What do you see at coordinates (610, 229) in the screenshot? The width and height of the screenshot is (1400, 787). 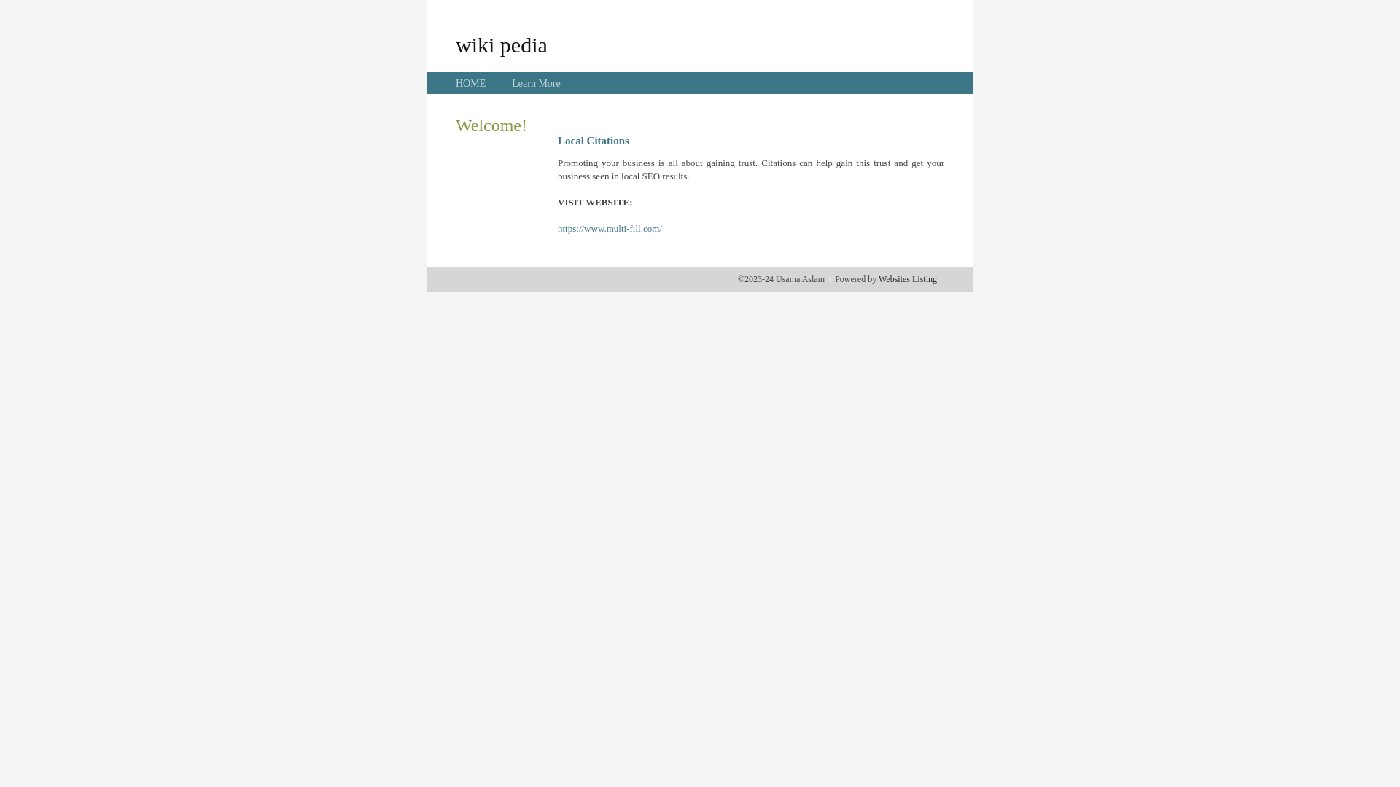 I see `https://www.multi-fill.com/` at bounding box center [610, 229].